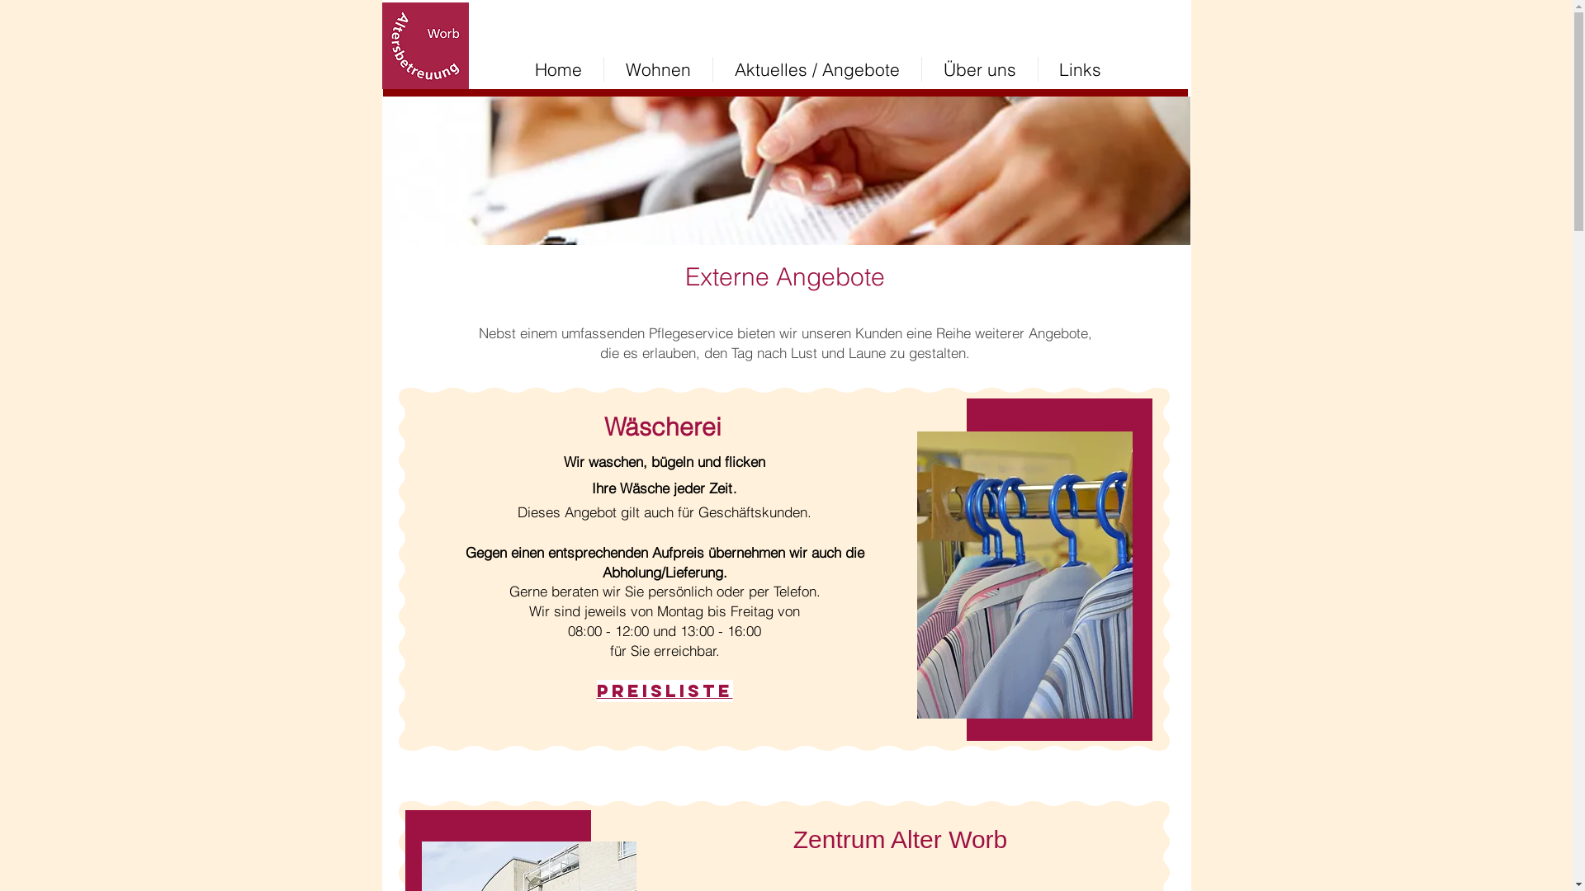  What do you see at coordinates (817, 69) in the screenshot?
I see `Aktuelles / Angebote` at bounding box center [817, 69].